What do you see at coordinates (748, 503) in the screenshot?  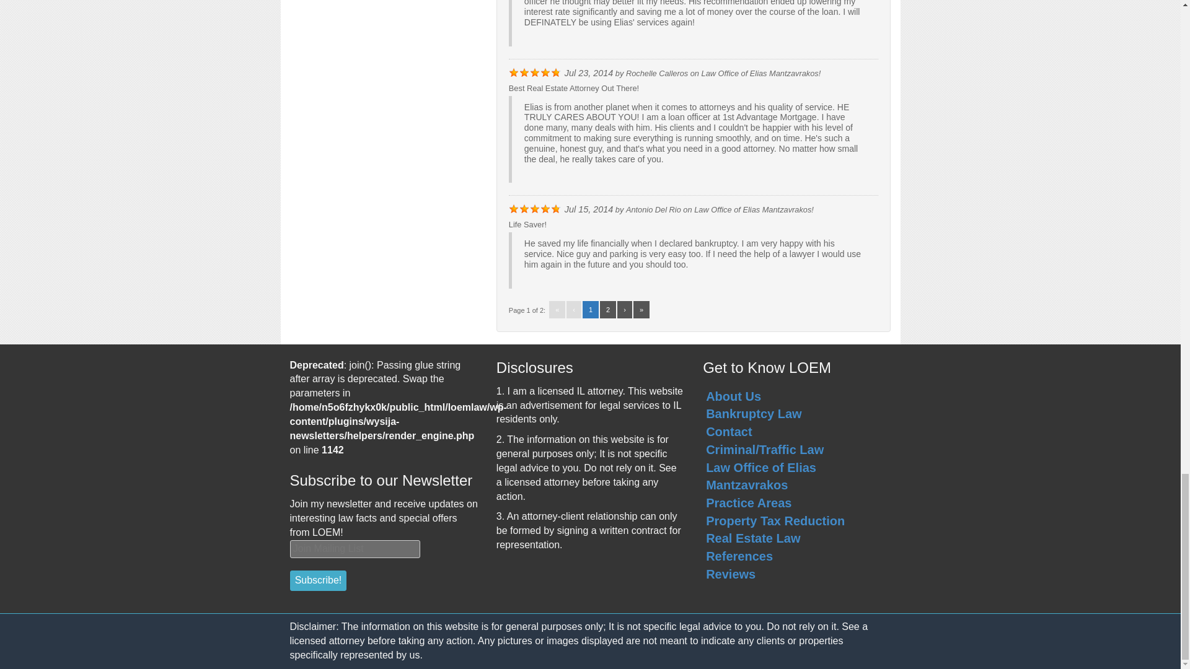 I see `Practice Areas` at bounding box center [748, 503].